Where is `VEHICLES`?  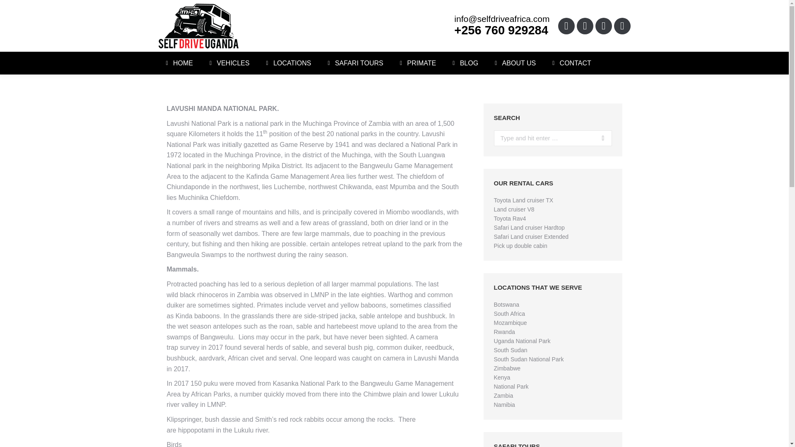 VEHICLES is located at coordinates (228, 63).